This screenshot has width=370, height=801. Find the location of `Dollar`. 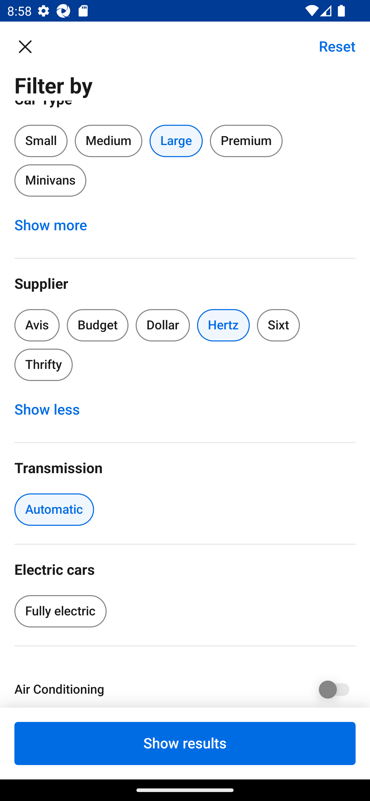

Dollar is located at coordinates (163, 325).